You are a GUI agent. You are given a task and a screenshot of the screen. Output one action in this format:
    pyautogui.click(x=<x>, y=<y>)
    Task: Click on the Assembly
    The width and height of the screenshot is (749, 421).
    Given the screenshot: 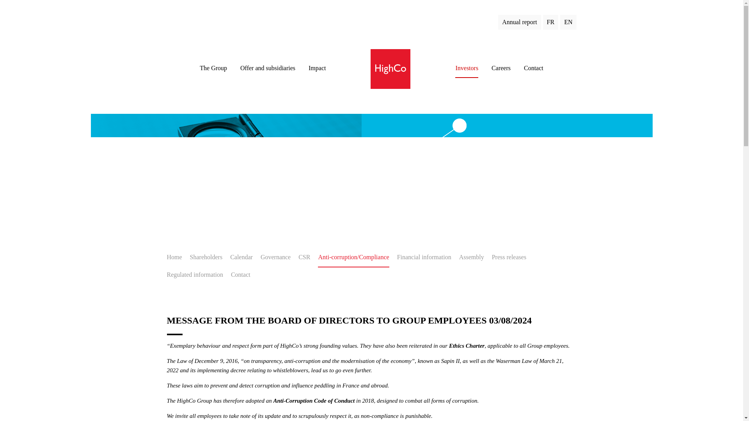 What is the action you would take?
    pyautogui.click(x=471, y=257)
    